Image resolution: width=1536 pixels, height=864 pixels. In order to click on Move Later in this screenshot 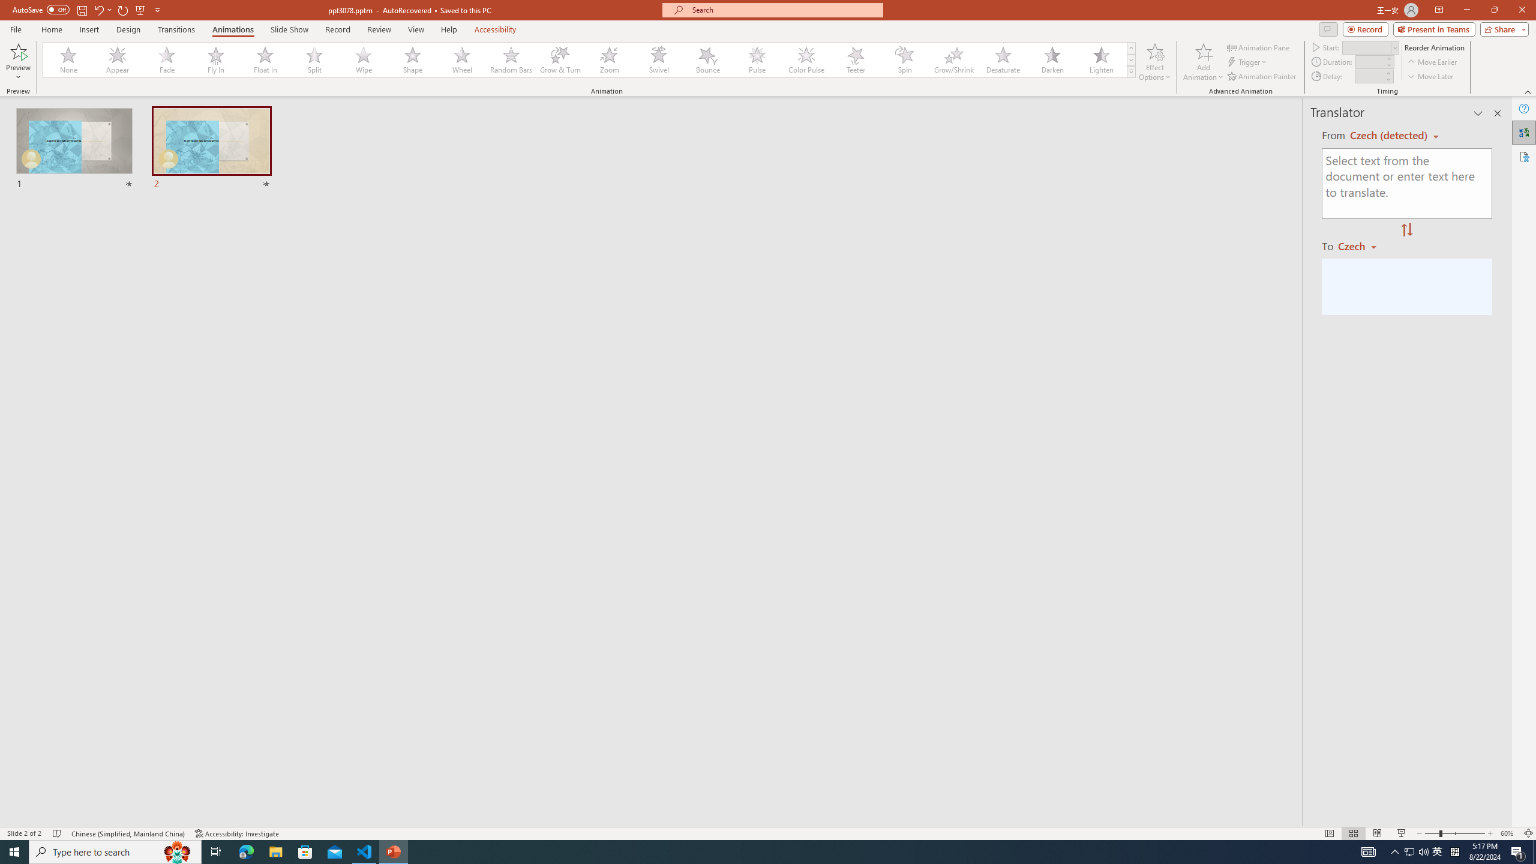, I will do `click(1430, 77)`.